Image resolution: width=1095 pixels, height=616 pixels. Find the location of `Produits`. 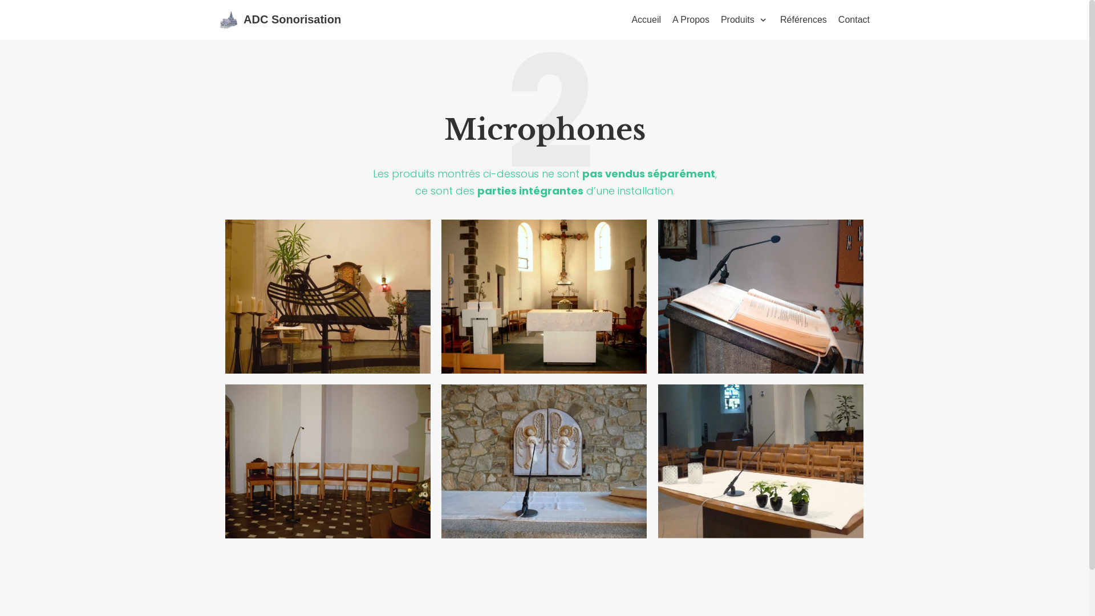

Produits is located at coordinates (745, 20).